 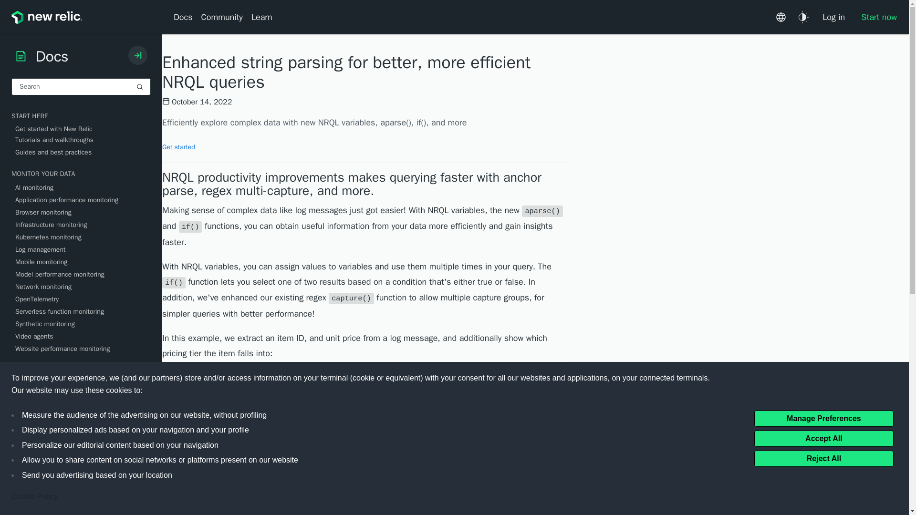 What do you see at coordinates (83, 129) in the screenshot?
I see `Get started with New Relic` at bounding box center [83, 129].